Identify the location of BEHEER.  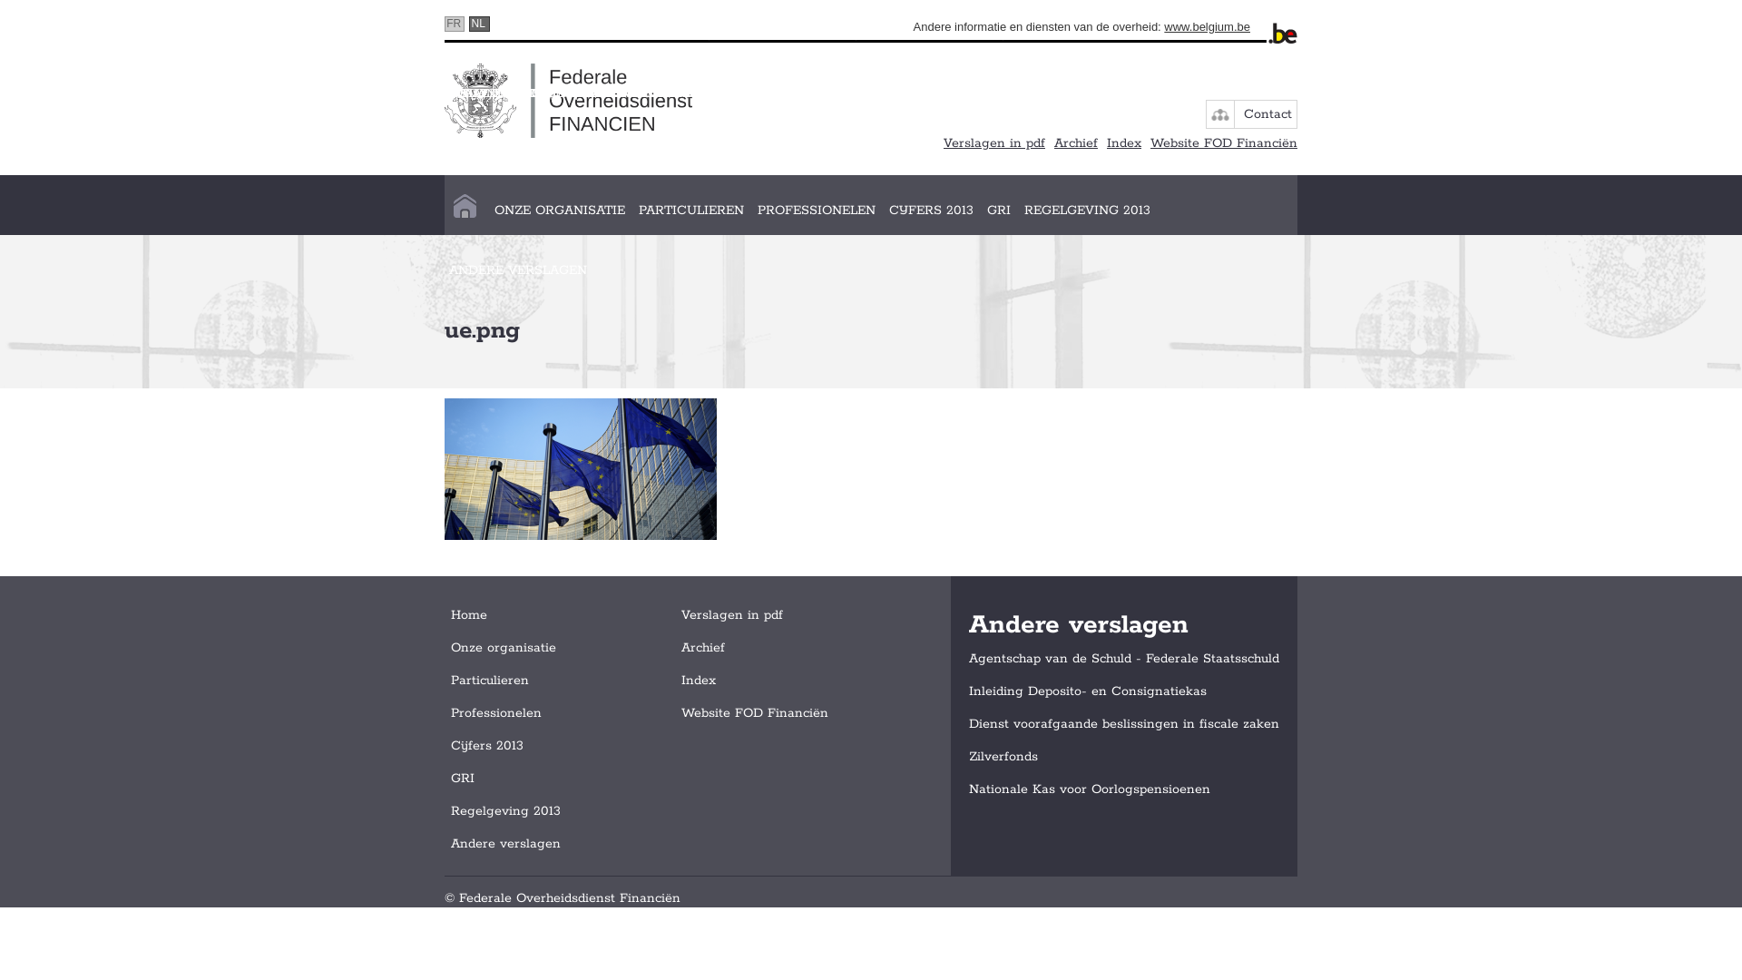
(103, 94).